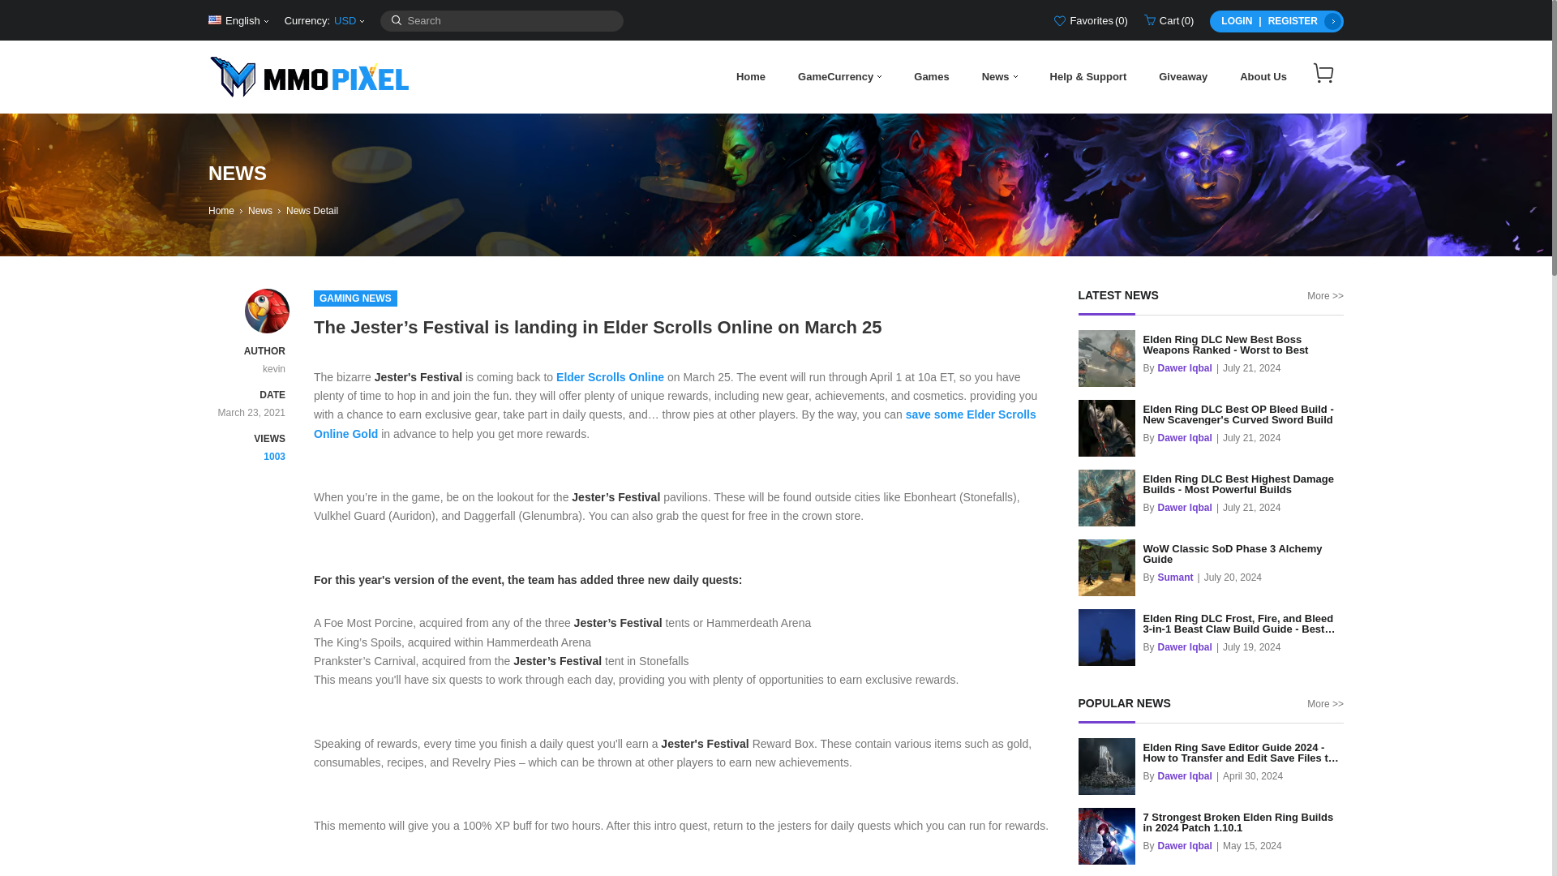 The width and height of the screenshot is (1557, 876). What do you see at coordinates (610, 376) in the screenshot?
I see `Elder Scrolls Online` at bounding box center [610, 376].